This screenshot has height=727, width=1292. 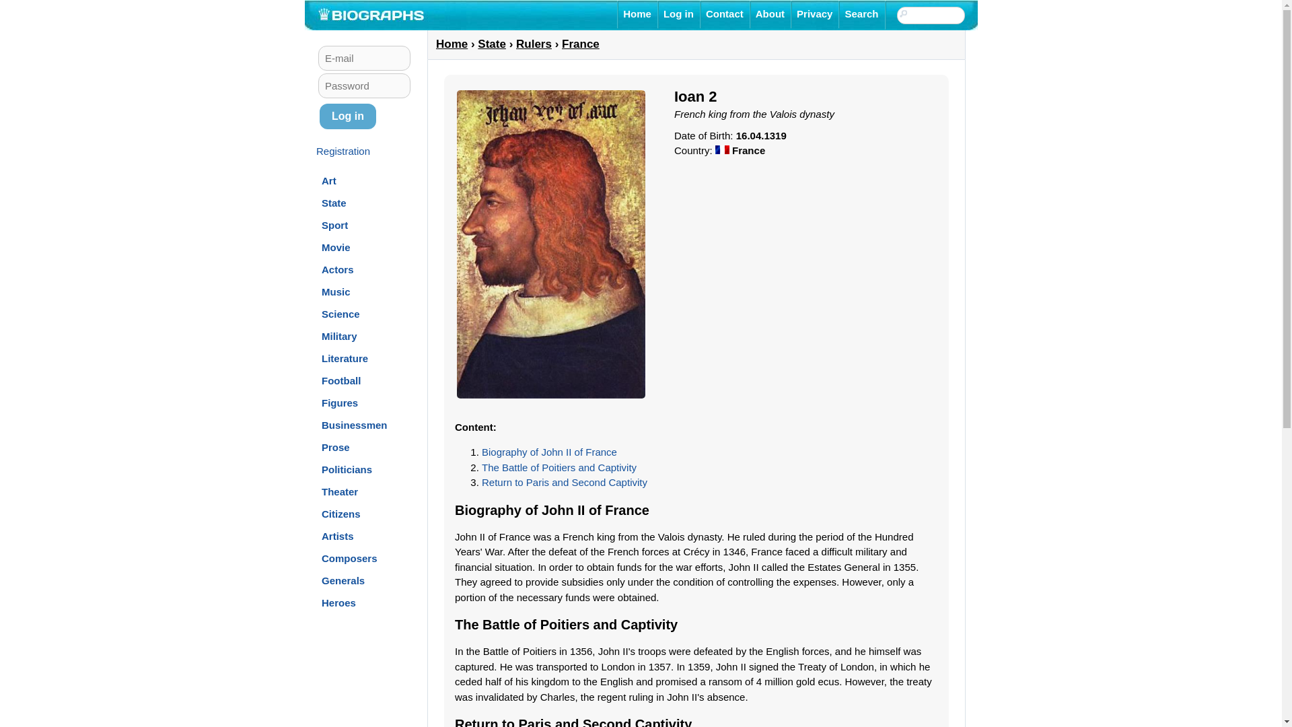 I want to click on Rulers, so click(x=533, y=44).